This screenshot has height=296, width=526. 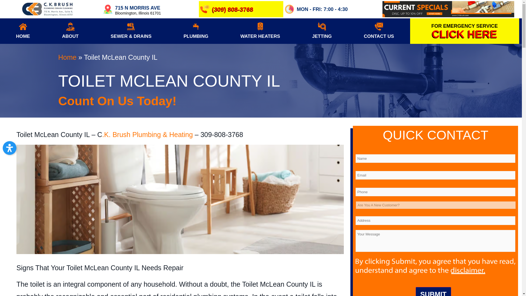 What do you see at coordinates (70, 31) in the screenshot?
I see `ABOUT` at bounding box center [70, 31].